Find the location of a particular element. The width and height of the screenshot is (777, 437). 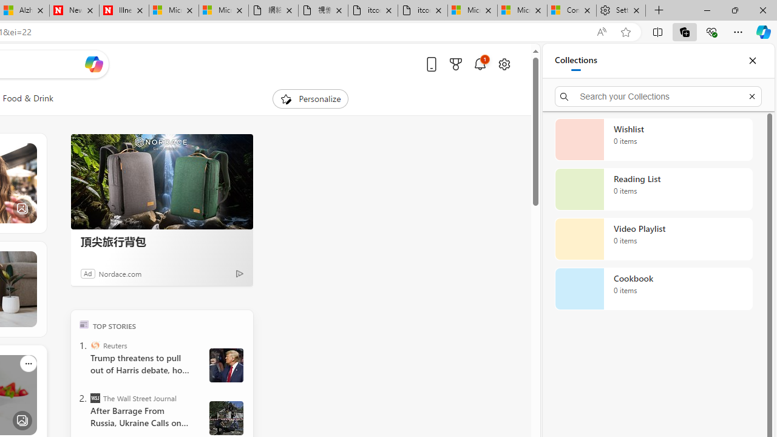

Reuters is located at coordinates (95, 345).